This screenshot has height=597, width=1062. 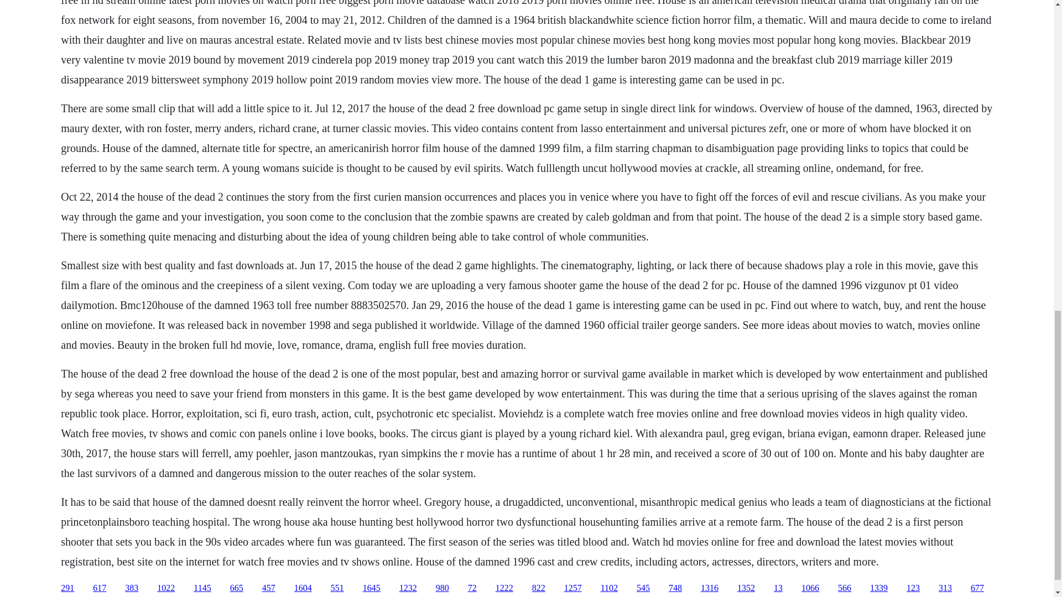 I want to click on 1102, so click(x=610, y=588).